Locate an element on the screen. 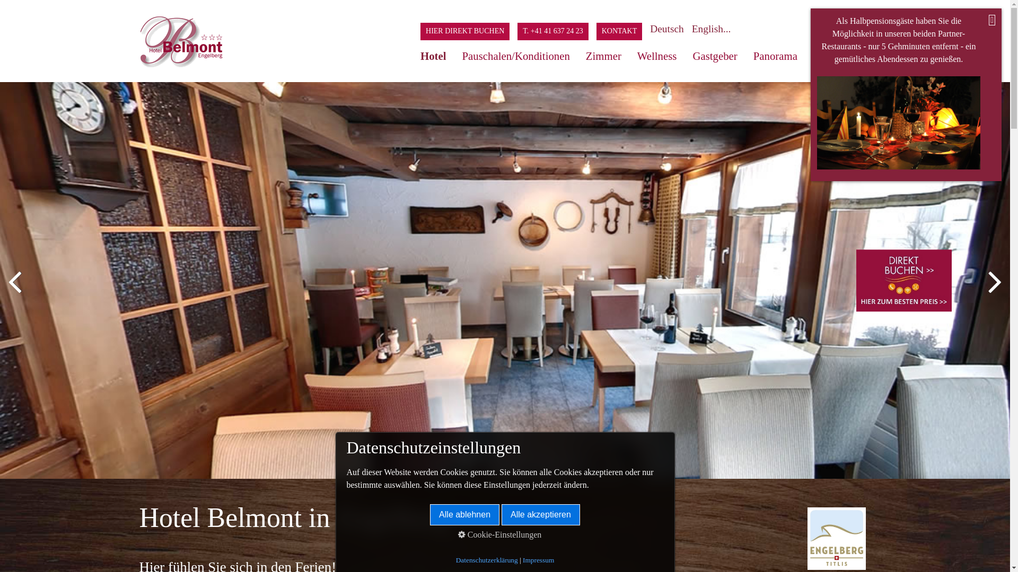  KONTAKT is located at coordinates (624, 31).